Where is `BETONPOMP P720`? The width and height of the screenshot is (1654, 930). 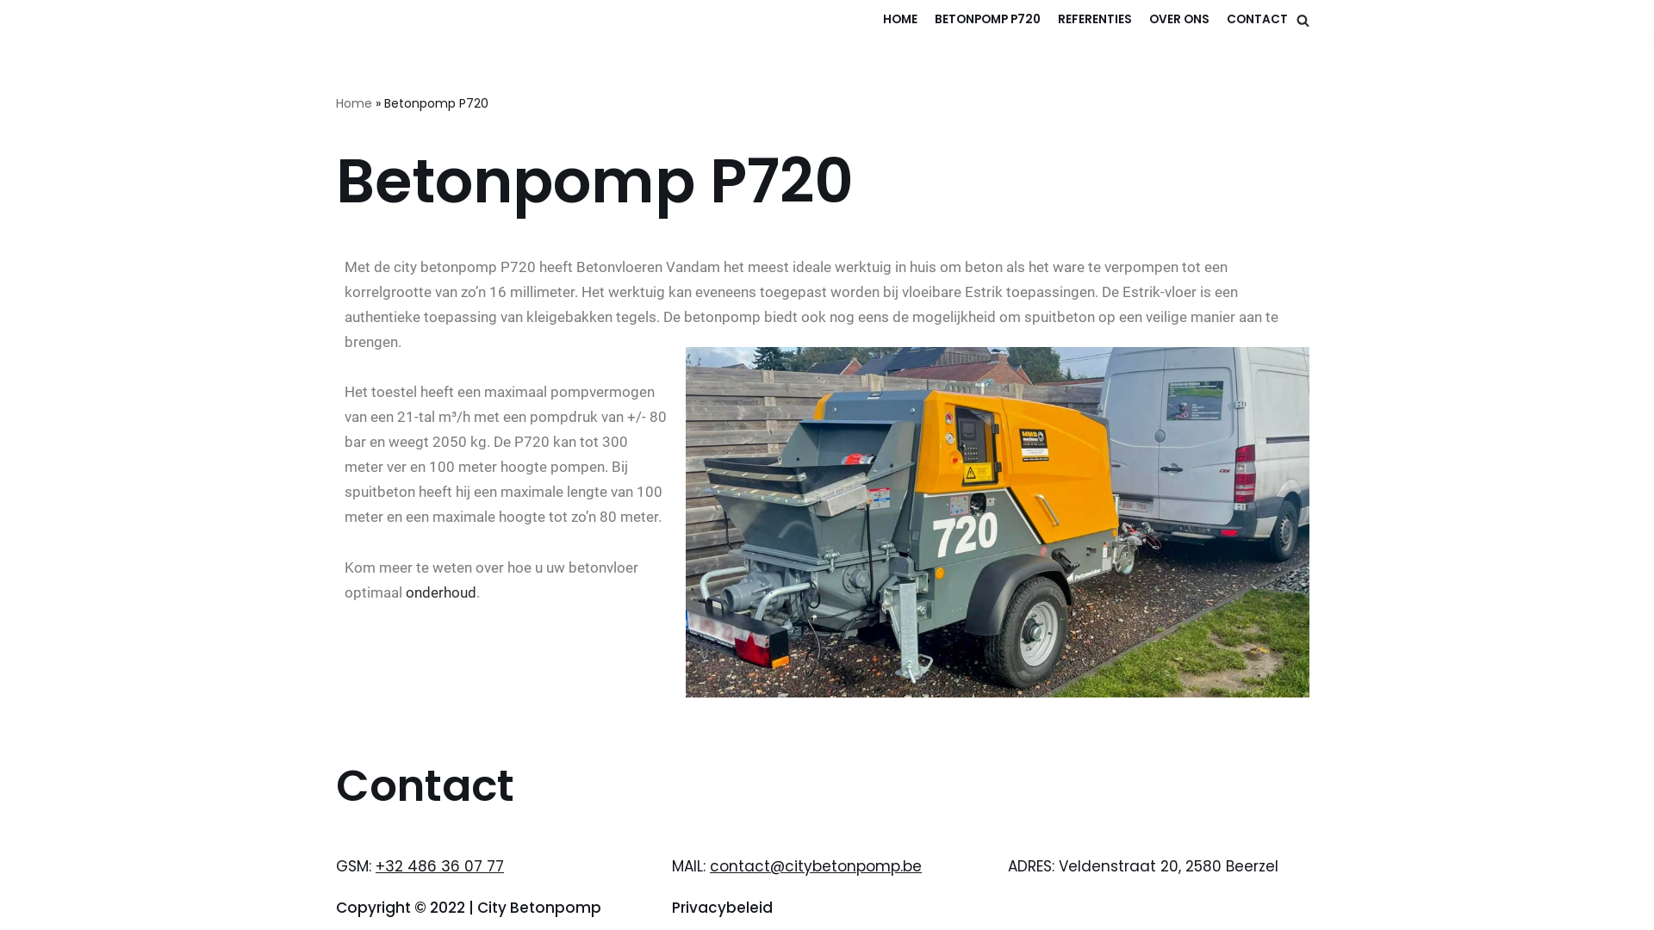 BETONPOMP P720 is located at coordinates (987, 20).